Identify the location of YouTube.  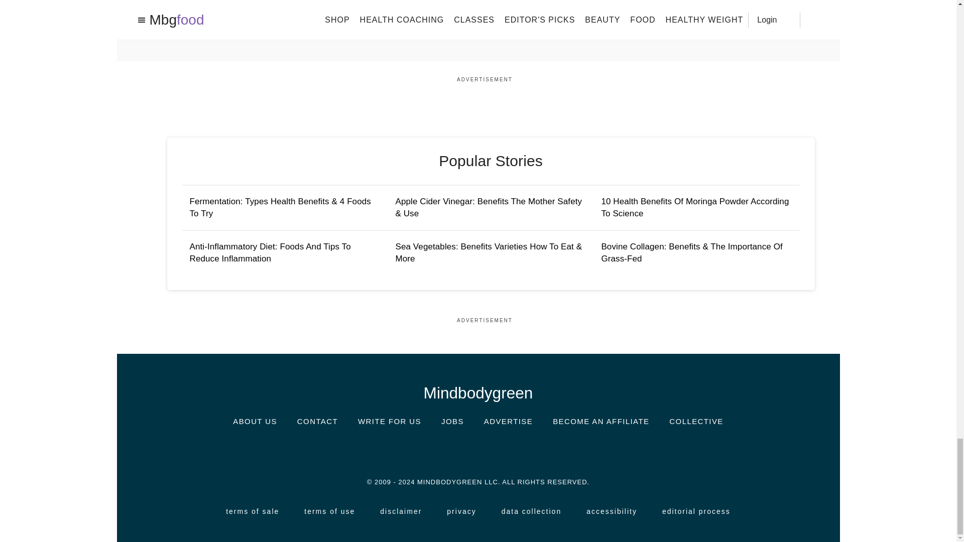
(538, 451).